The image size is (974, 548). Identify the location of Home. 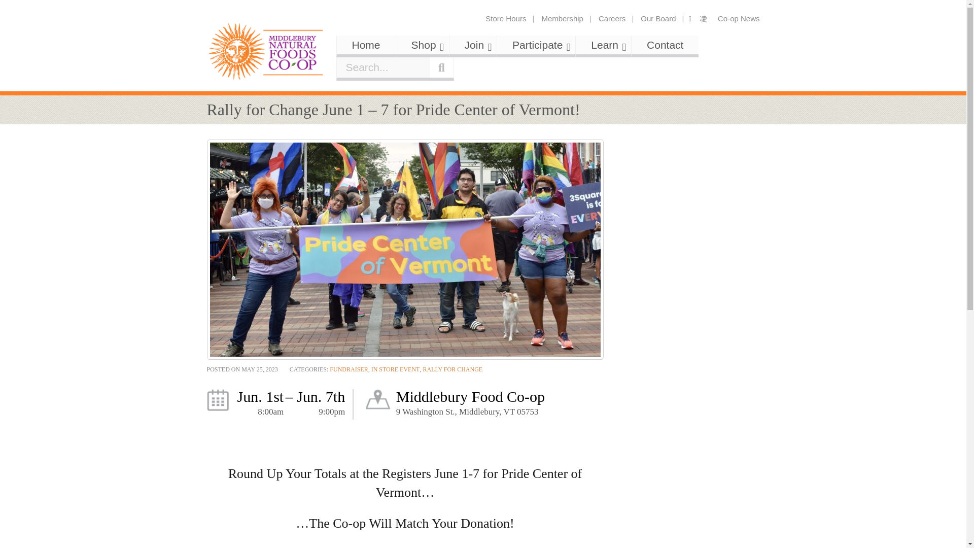
(366, 45).